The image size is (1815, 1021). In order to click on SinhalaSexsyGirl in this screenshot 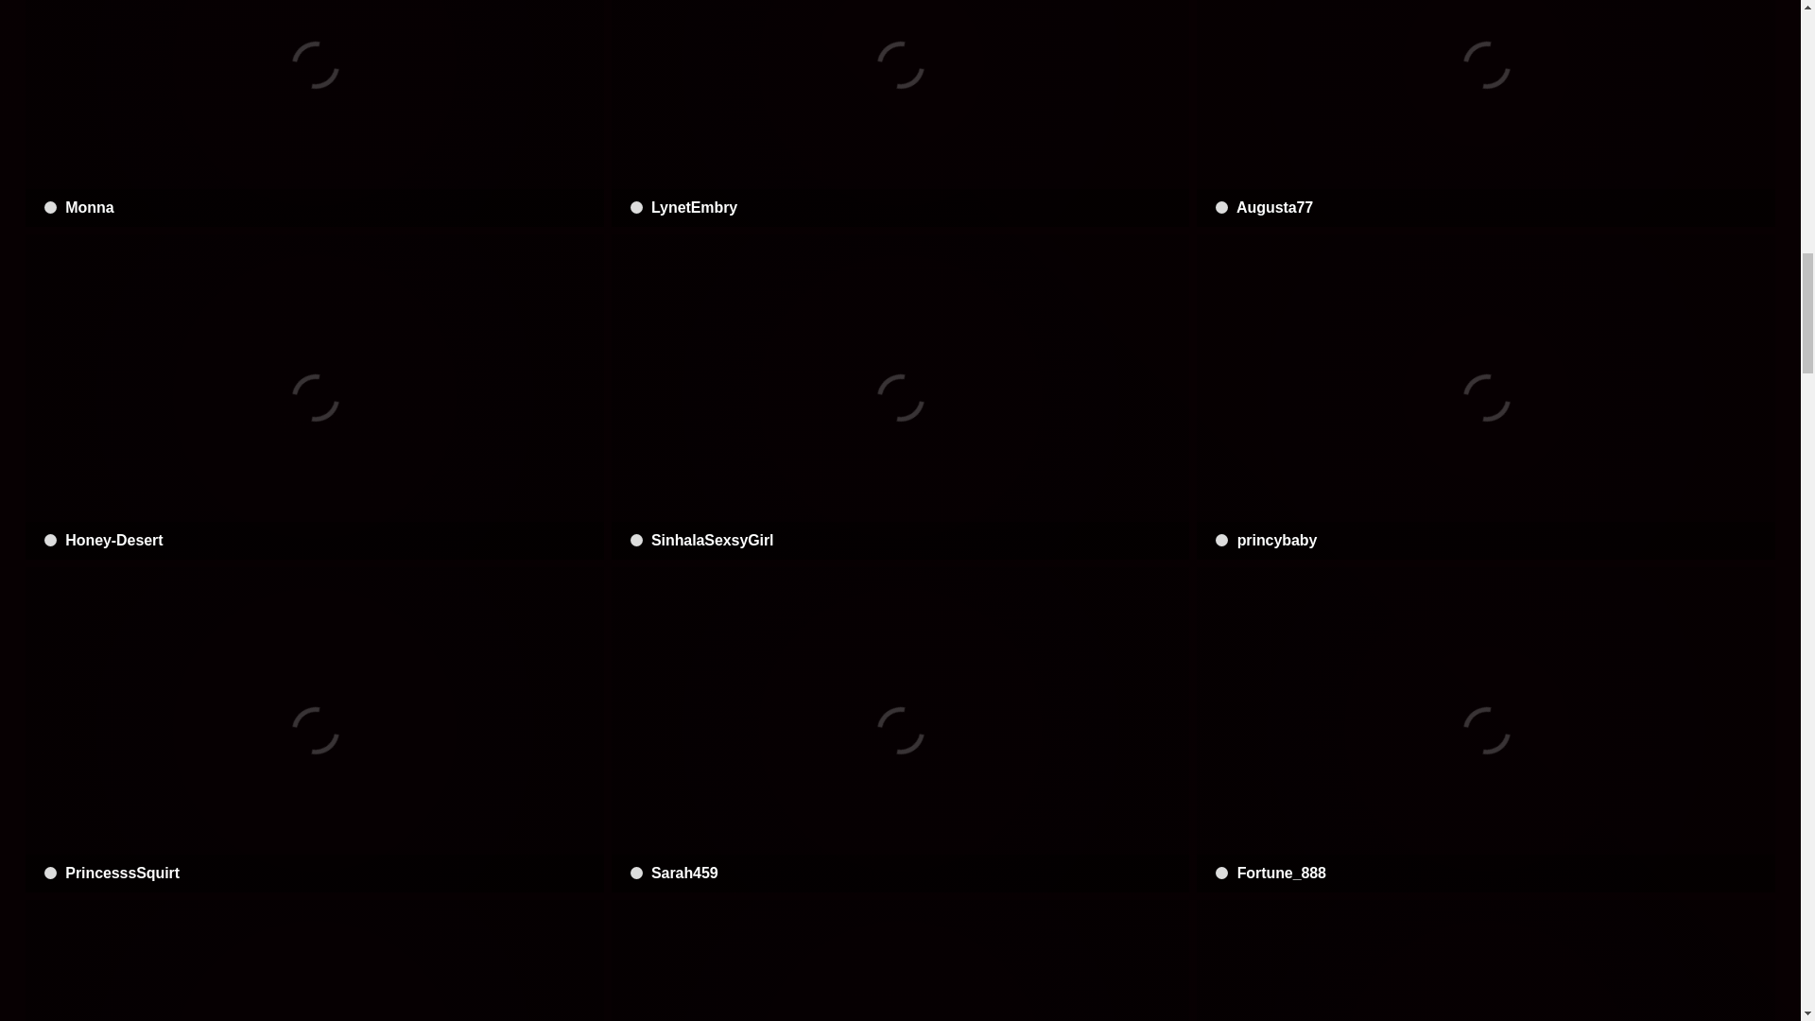, I will do `click(901, 397)`.